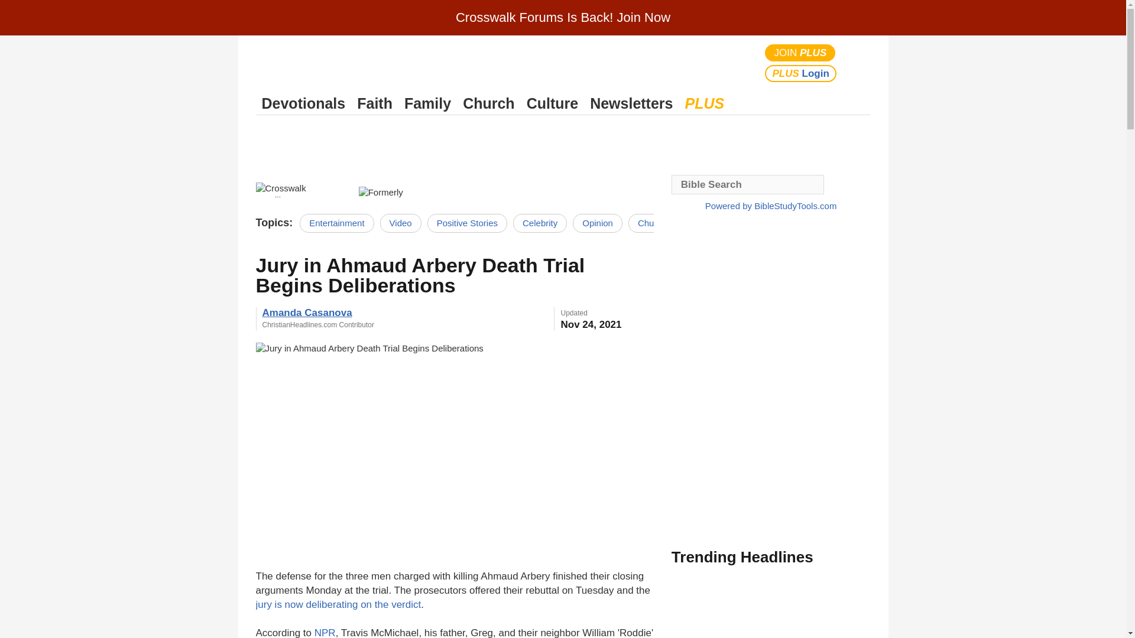  I want to click on Join Plus, so click(800, 52).